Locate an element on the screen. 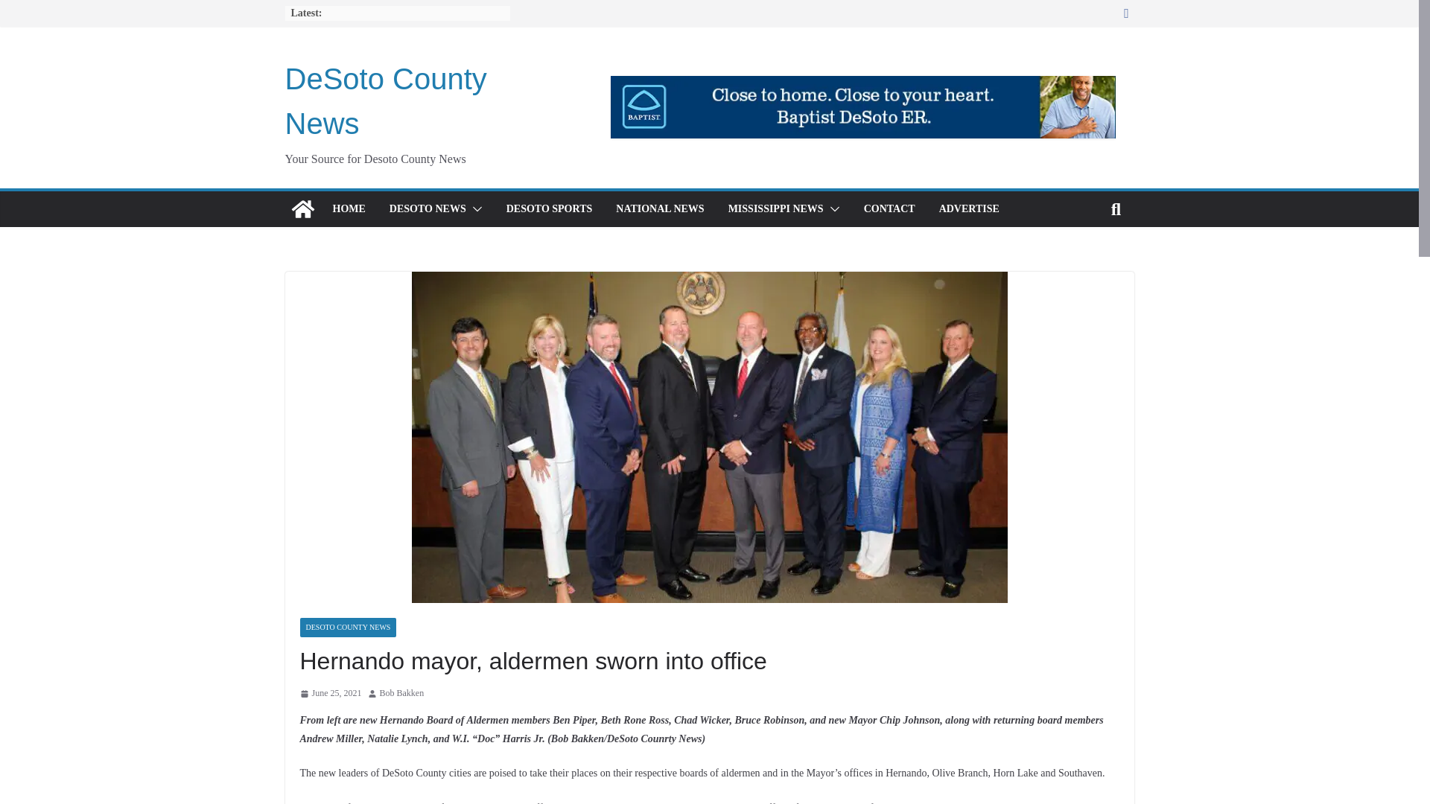 This screenshot has height=804, width=1430. DeSoto County News is located at coordinates (302, 208).